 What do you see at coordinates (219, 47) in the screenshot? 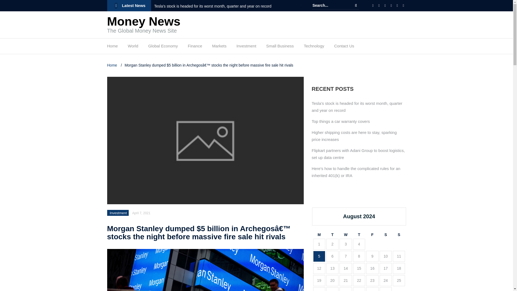
I see `Markets` at bounding box center [219, 47].